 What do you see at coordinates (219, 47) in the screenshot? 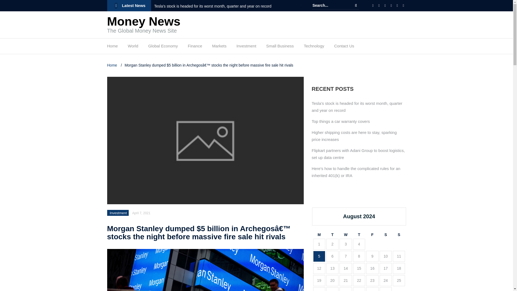
I see `Markets` at bounding box center [219, 47].